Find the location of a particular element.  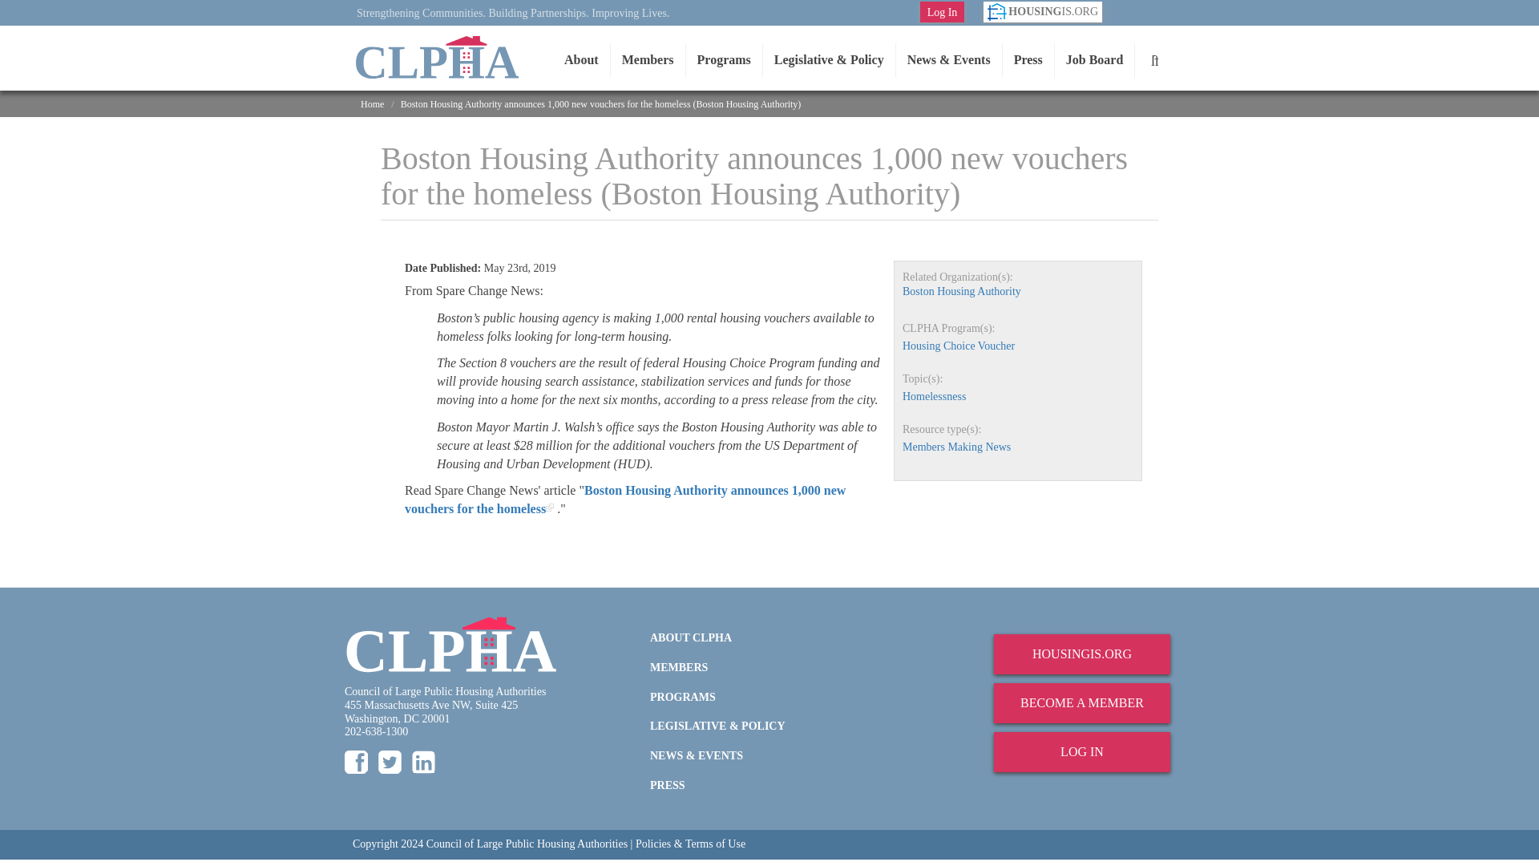

Home is located at coordinates (436, 58).